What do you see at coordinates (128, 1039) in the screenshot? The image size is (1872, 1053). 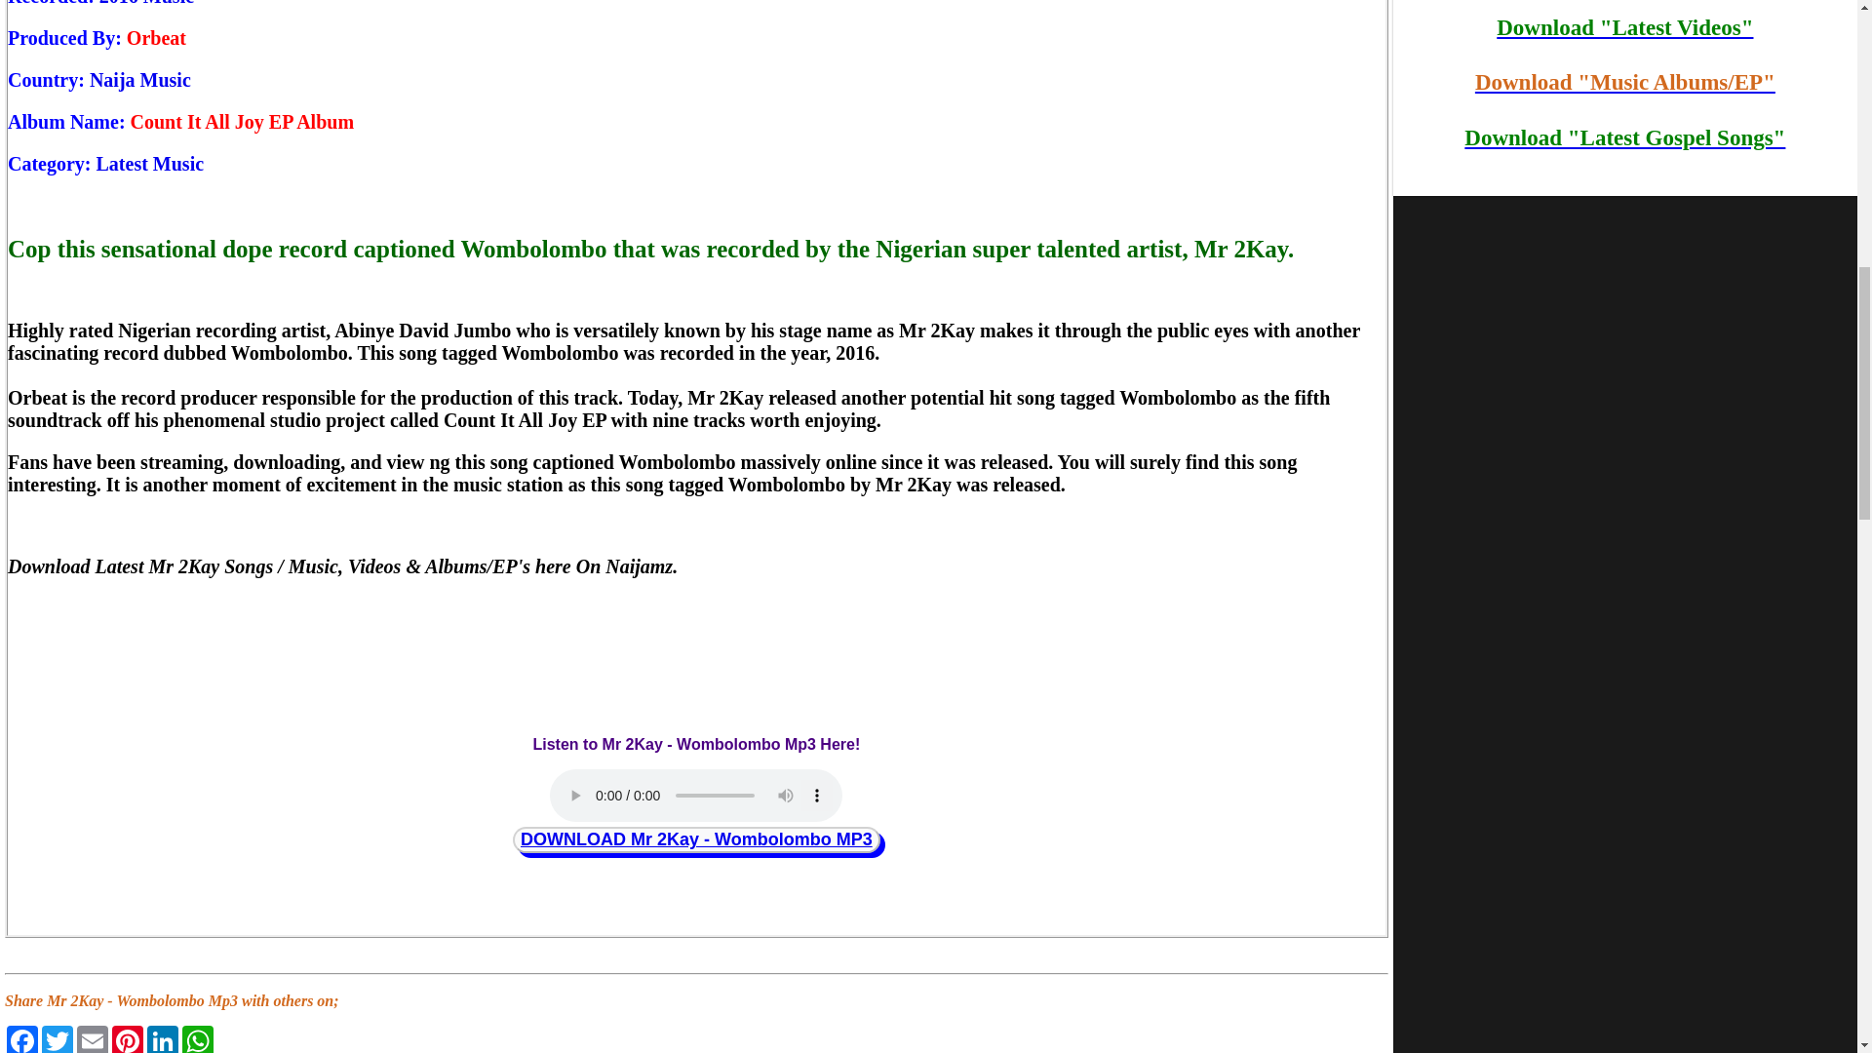 I see `Pinterest` at bounding box center [128, 1039].